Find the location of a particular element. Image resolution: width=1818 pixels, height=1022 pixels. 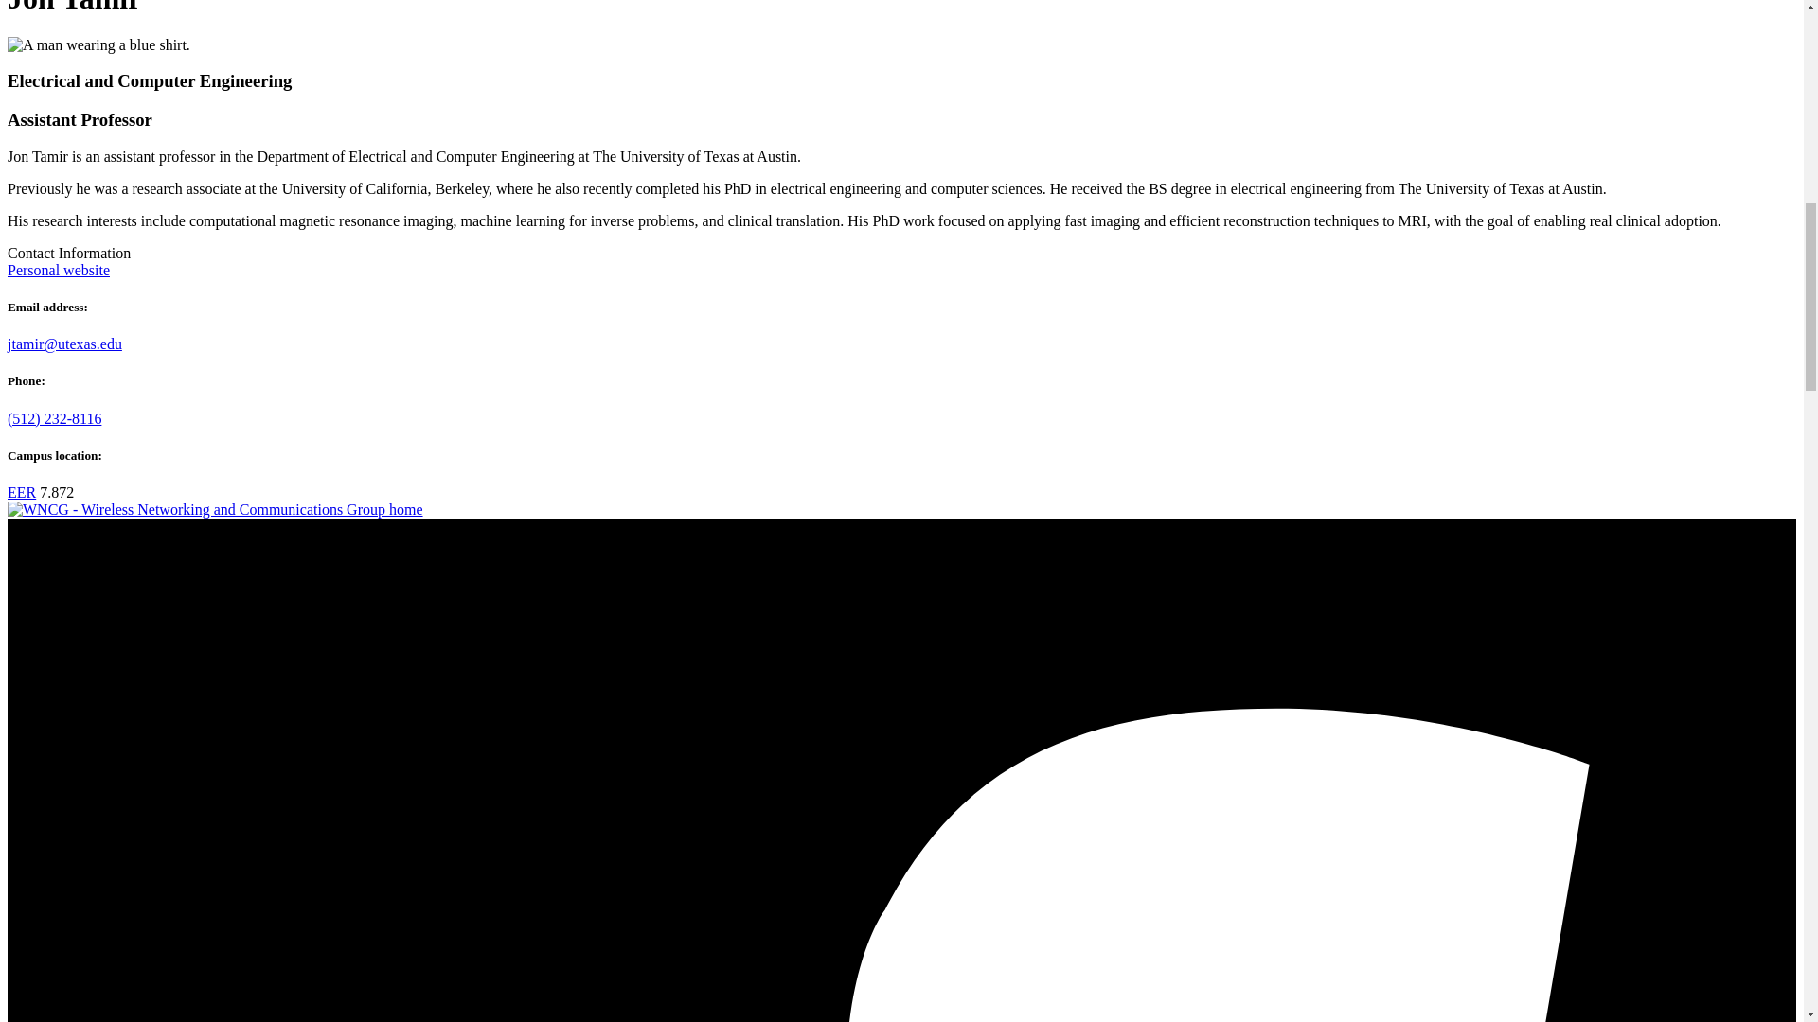

Home is located at coordinates (215, 509).